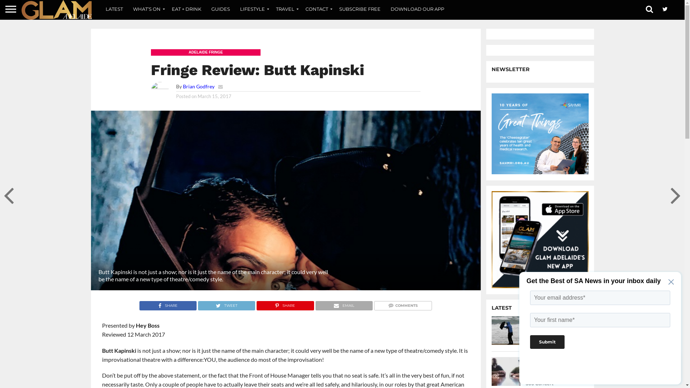 The width and height of the screenshot is (690, 388). What do you see at coordinates (403, 304) in the screenshot?
I see `COMMENTS` at bounding box center [403, 304].